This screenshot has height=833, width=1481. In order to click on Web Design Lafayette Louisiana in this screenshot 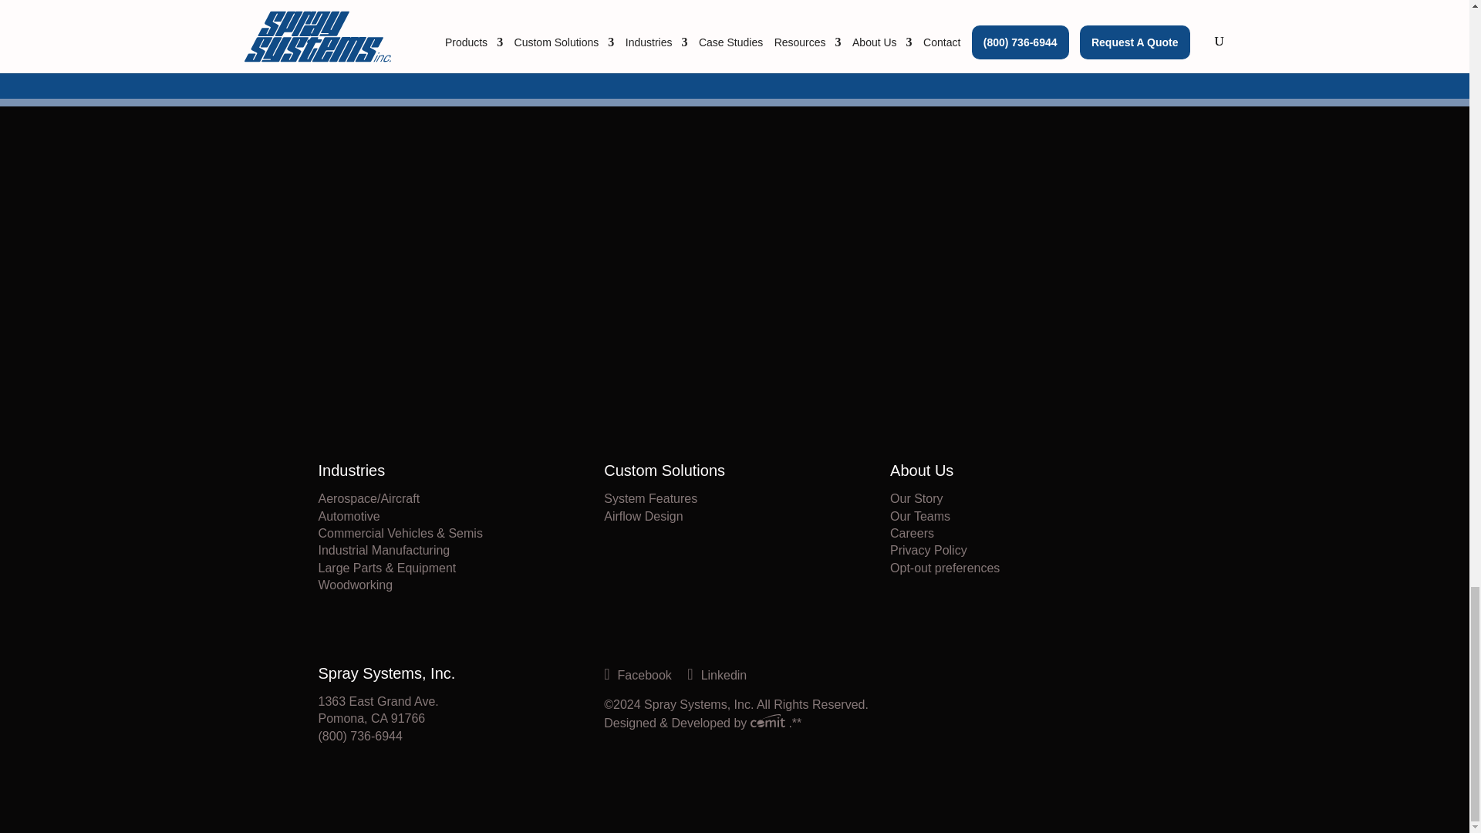, I will do `click(770, 723)`.